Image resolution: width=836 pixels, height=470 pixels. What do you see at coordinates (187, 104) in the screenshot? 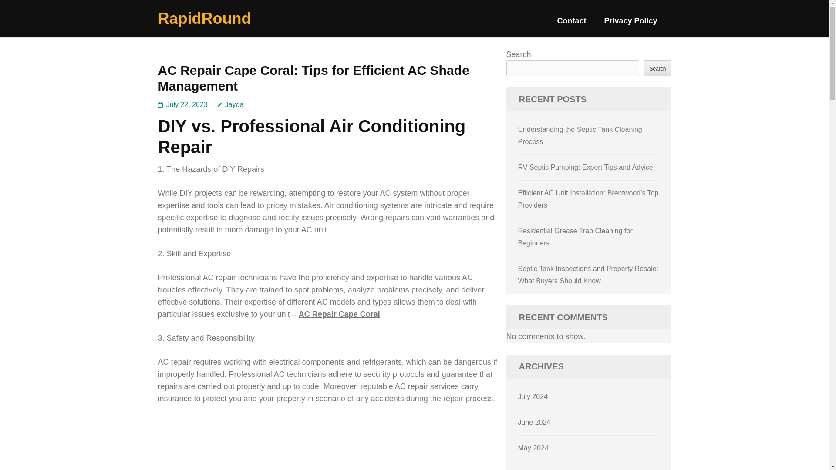
I see `July 22, 2023` at bounding box center [187, 104].